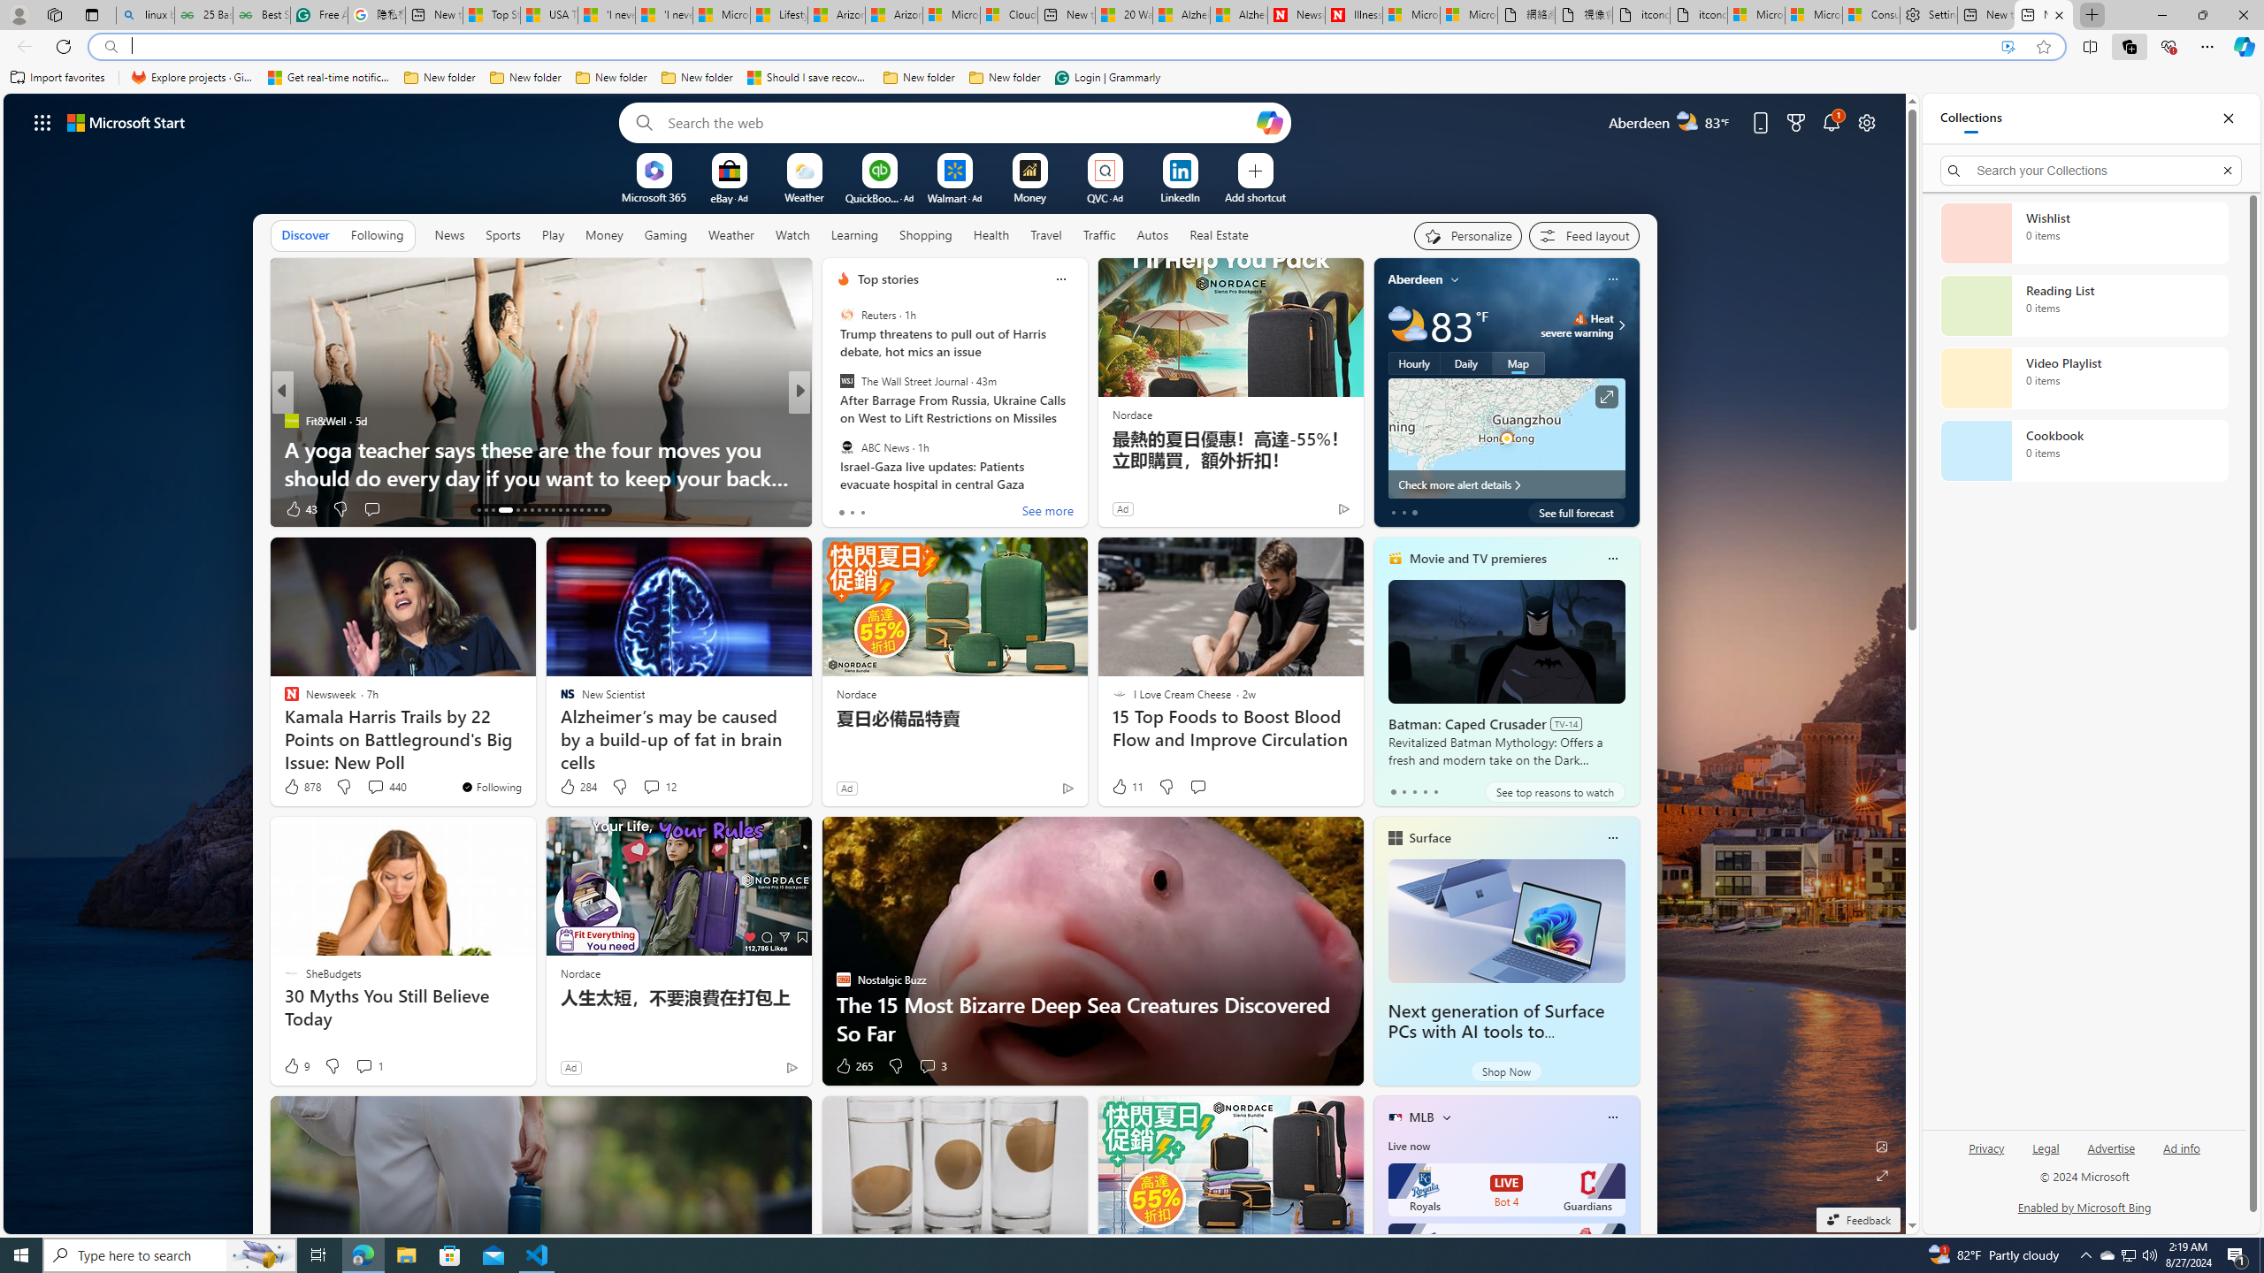  What do you see at coordinates (504, 510) in the screenshot?
I see `AutomationID: tab-16` at bounding box center [504, 510].